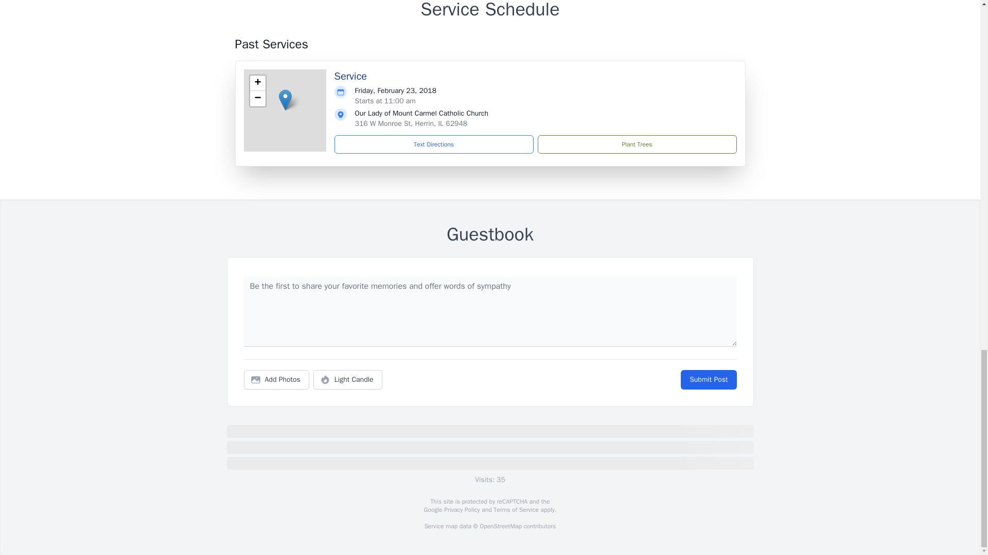 The image size is (988, 555). What do you see at coordinates (411, 123) in the screenshot?
I see `316 W Monroe St, Herrin, IL 62948` at bounding box center [411, 123].